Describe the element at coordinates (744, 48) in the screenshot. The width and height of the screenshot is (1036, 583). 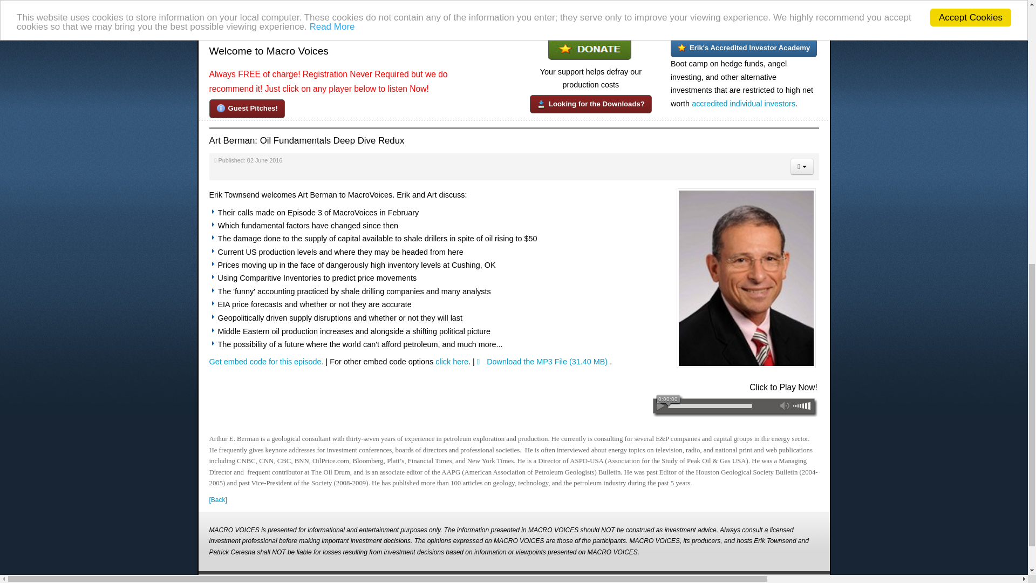
I see `Erik's Accredited Investor Academy` at that location.